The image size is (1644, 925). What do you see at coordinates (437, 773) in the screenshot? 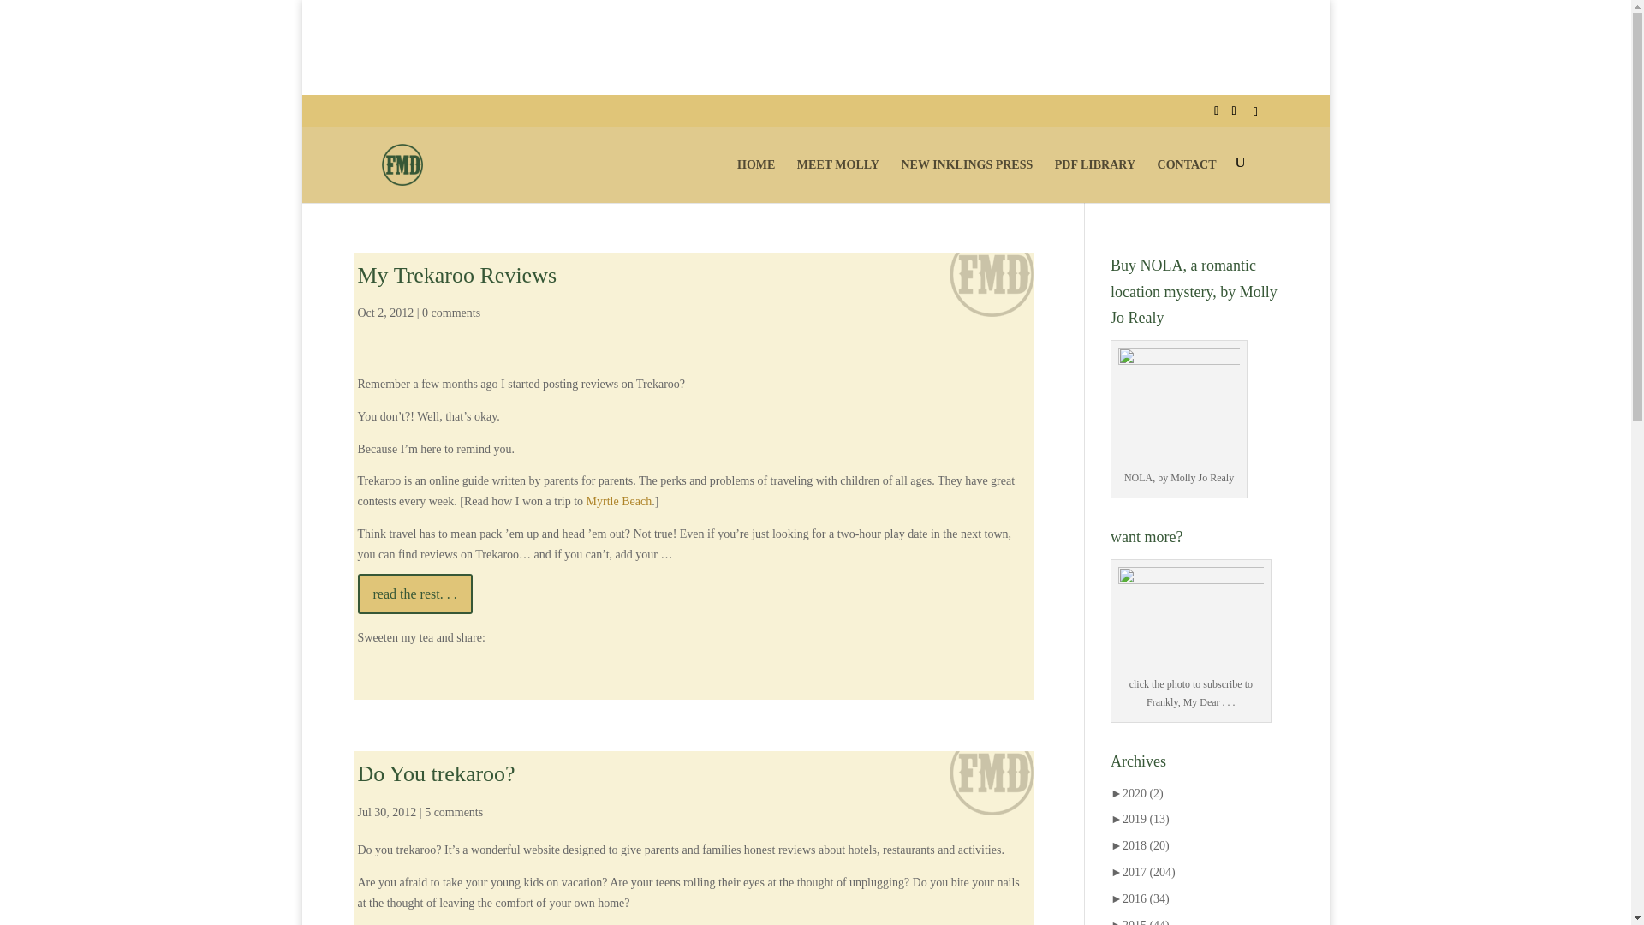
I see `Do You trekaroo?` at bounding box center [437, 773].